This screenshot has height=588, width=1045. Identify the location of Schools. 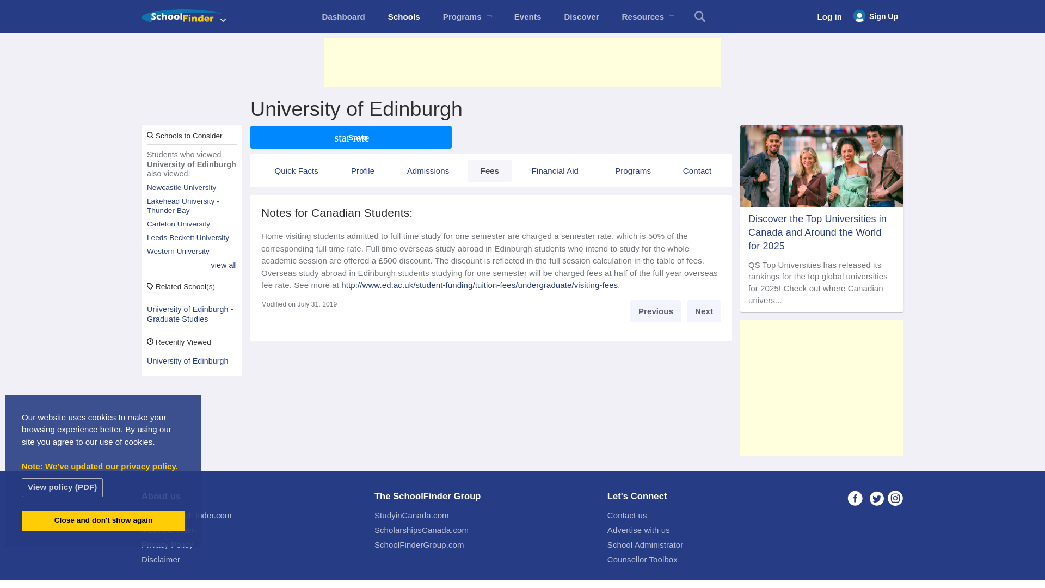
(404, 16).